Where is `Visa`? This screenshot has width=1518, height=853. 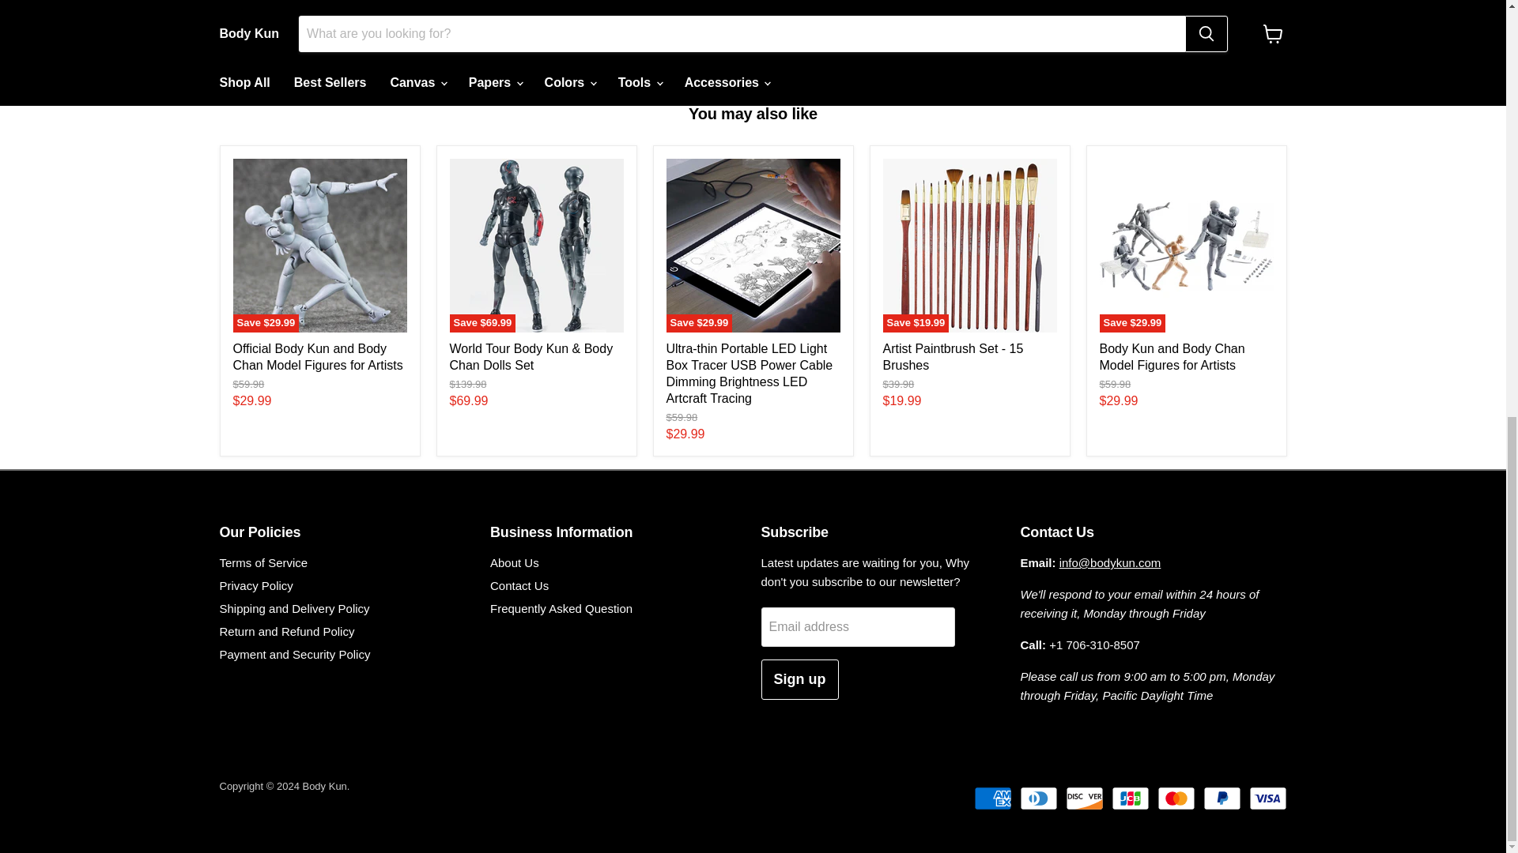 Visa is located at coordinates (1268, 798).